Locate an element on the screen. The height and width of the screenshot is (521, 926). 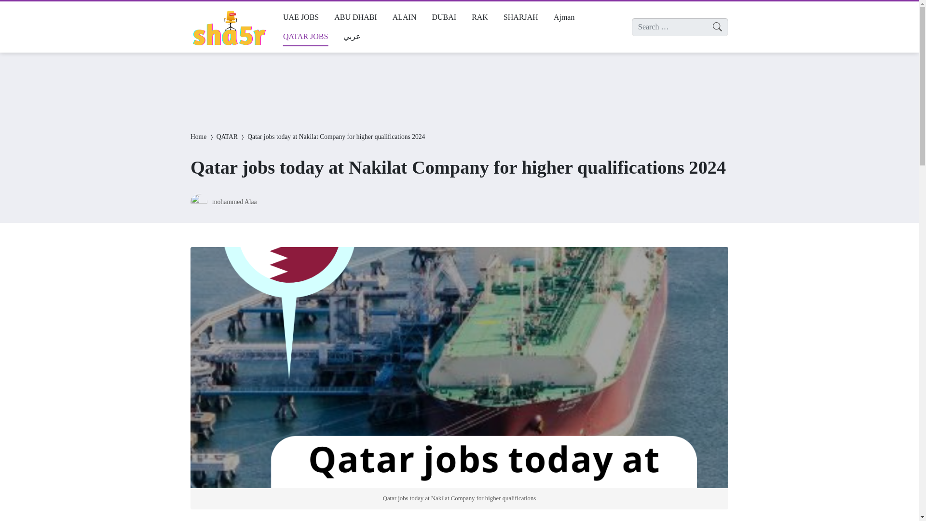
ALAIN is located at coordinates (404, 17).